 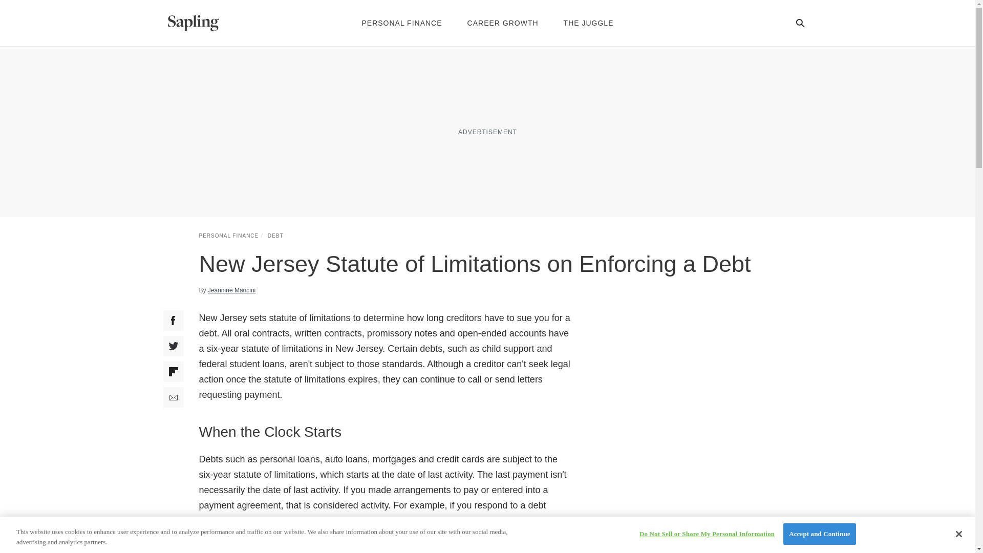 What do you see at coordinates (228, 236) in the screenshot?
I see `PERSONAL FINANCE` at bounding box center [228, 236].